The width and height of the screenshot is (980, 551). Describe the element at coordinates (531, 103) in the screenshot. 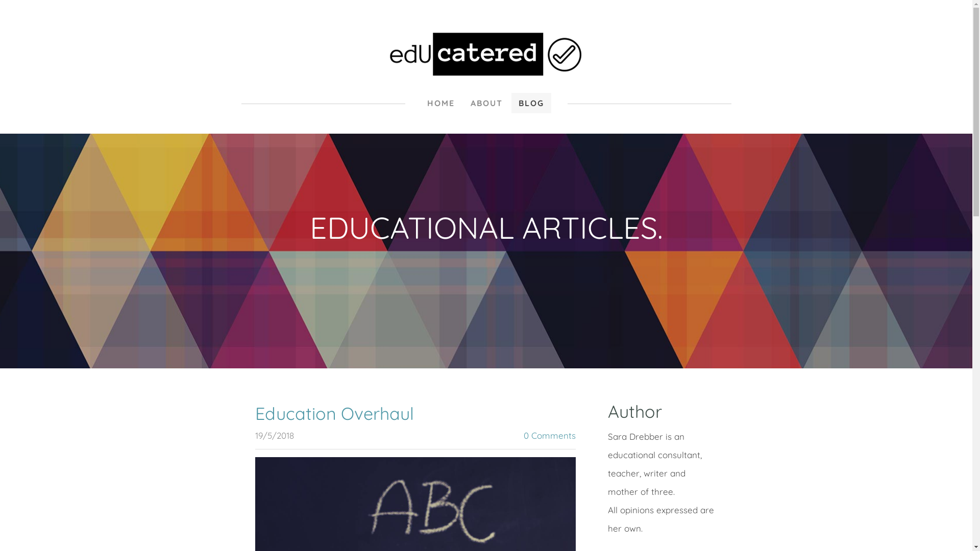

I see `BLOG` at that location.